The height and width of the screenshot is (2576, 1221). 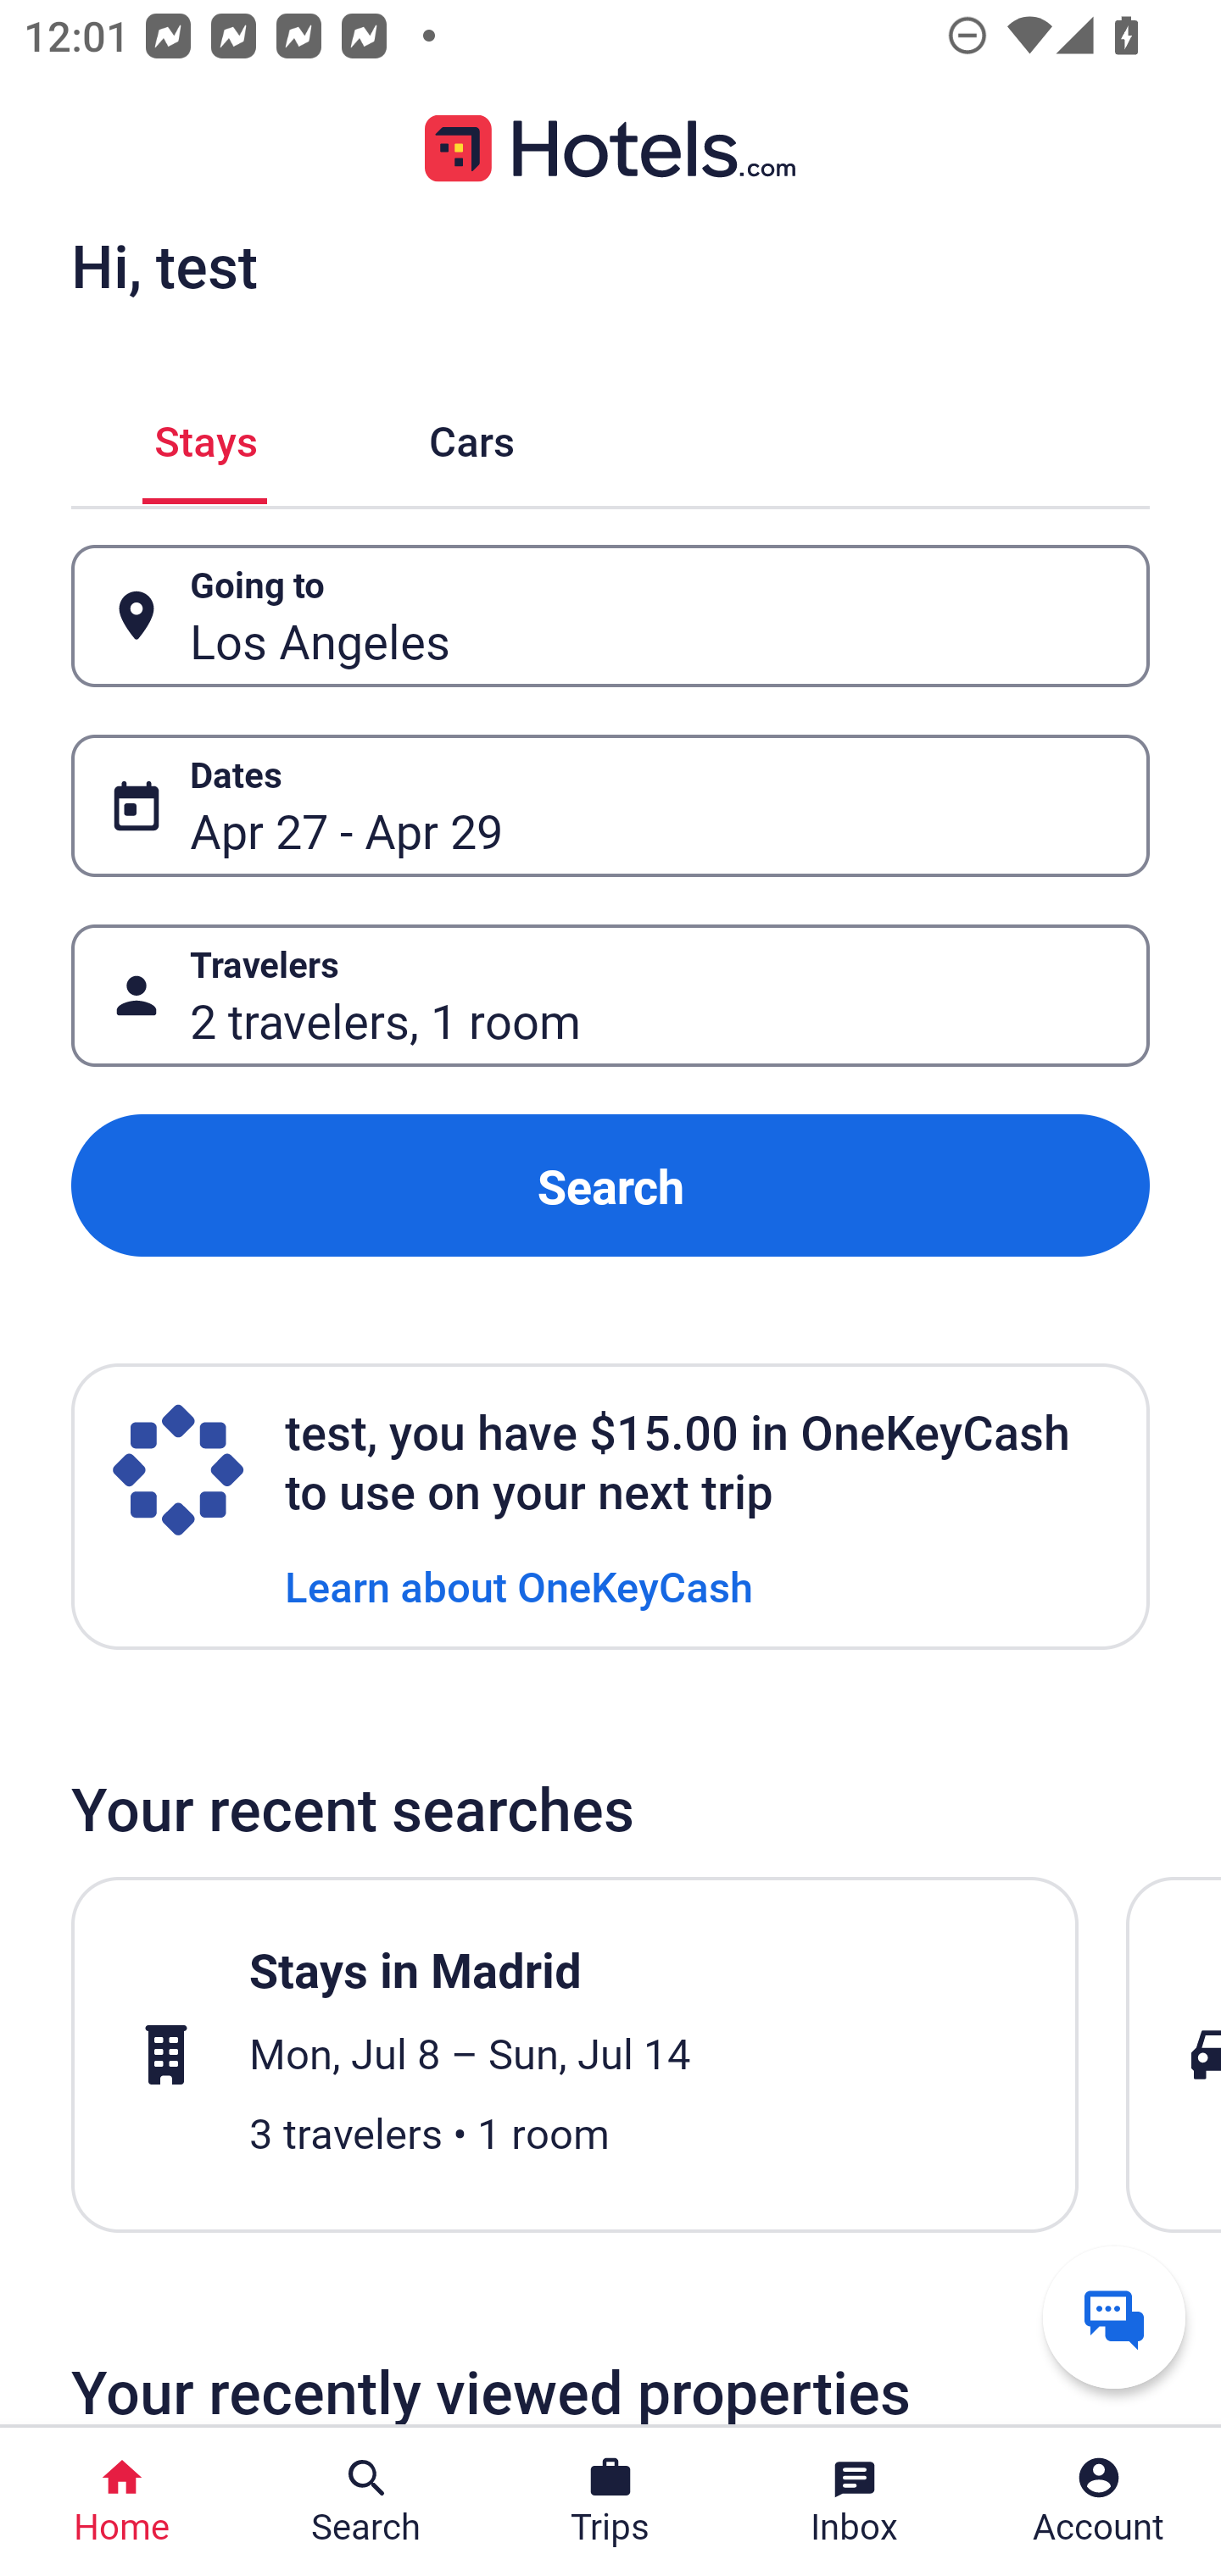 What do you see at coordinates (519, 1585) in the screenshot?
I see `Learn about OneKeyCash Learn about OneKeyCash Link` at bounding box center [519, 1585].